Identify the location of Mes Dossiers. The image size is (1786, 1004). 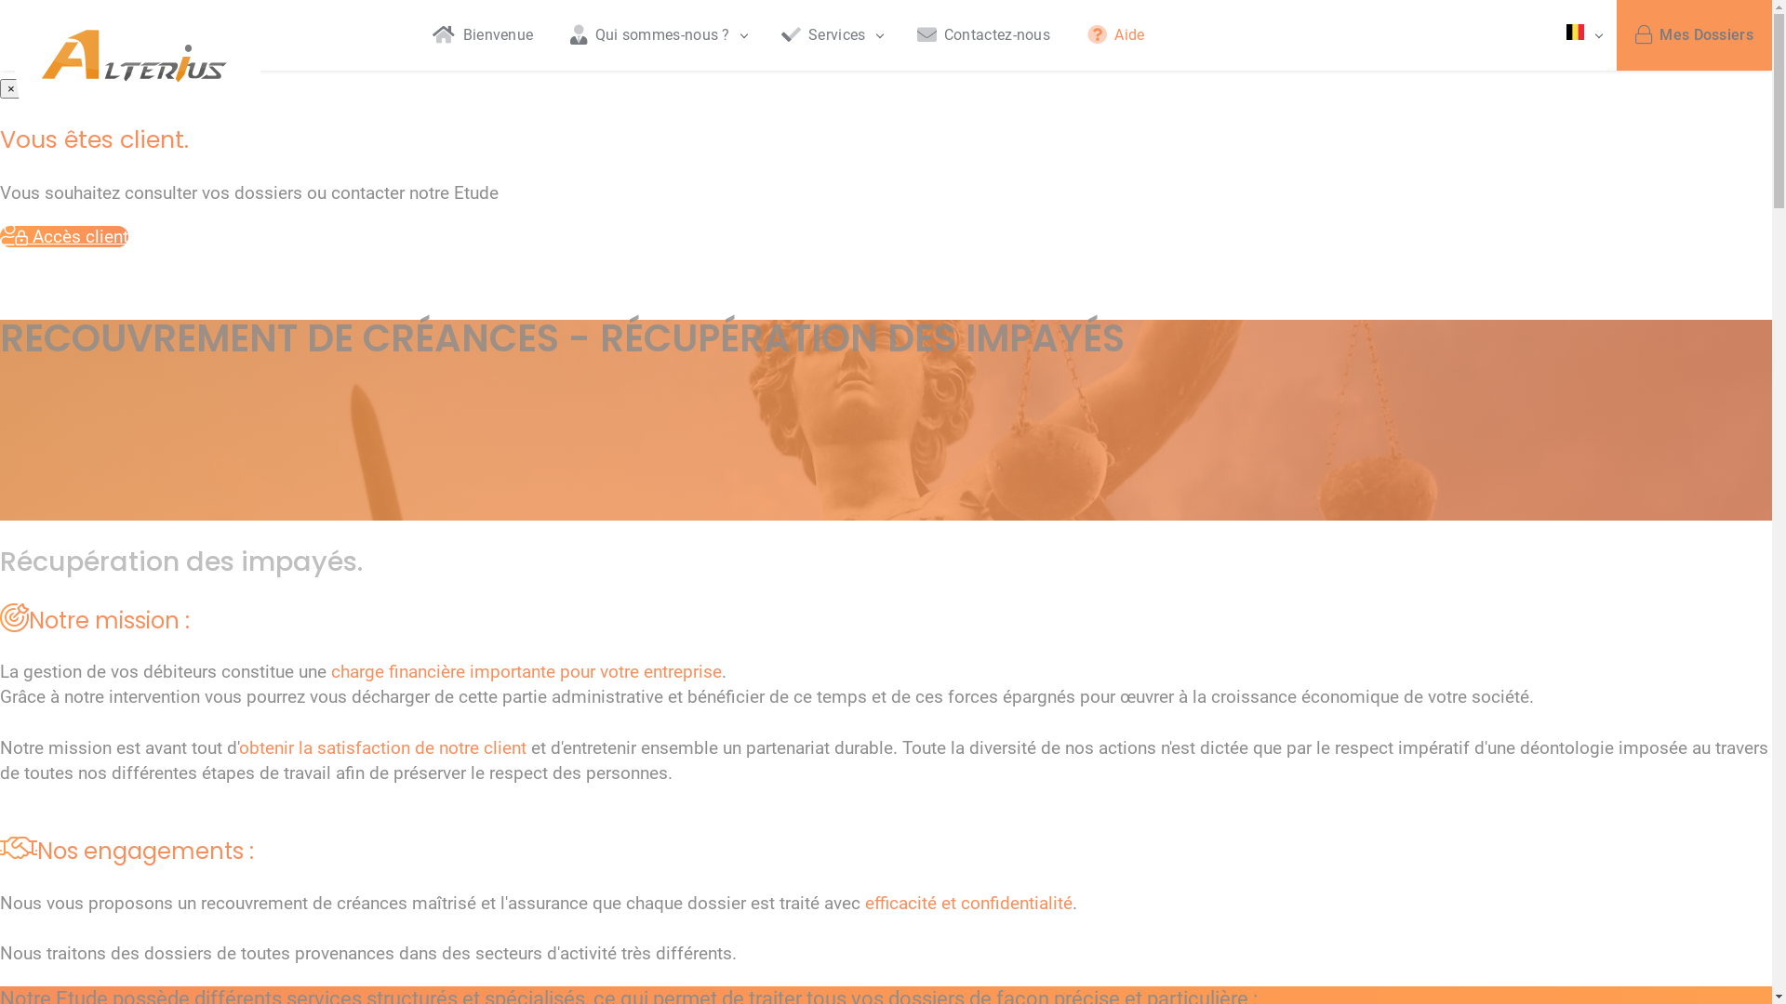
(1695, 35).